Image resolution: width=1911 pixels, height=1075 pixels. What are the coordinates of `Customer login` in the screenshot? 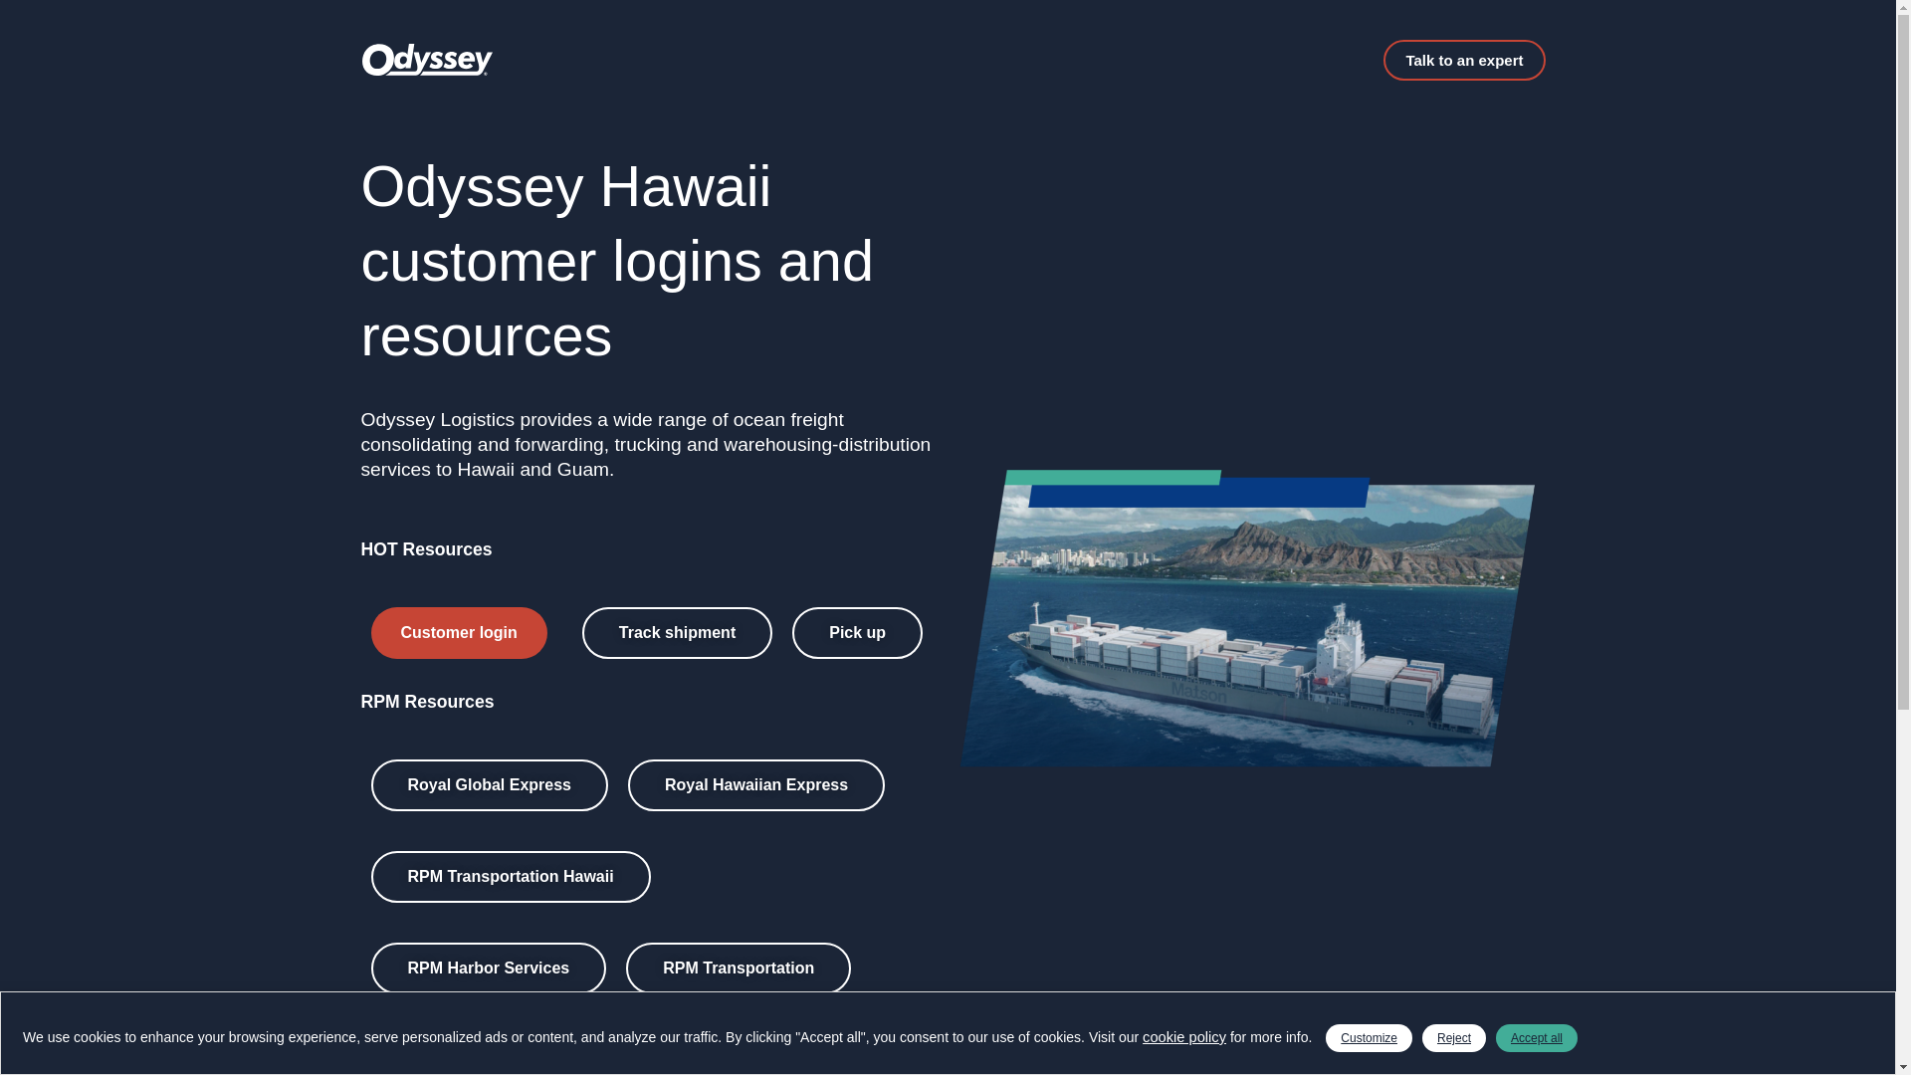 It's located at (458, 633).